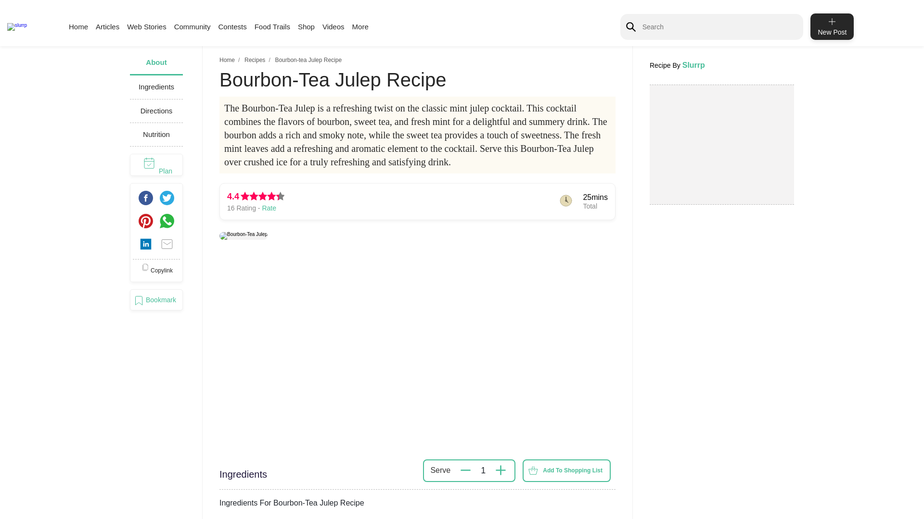  I want to click on Home, so click(78, 26).